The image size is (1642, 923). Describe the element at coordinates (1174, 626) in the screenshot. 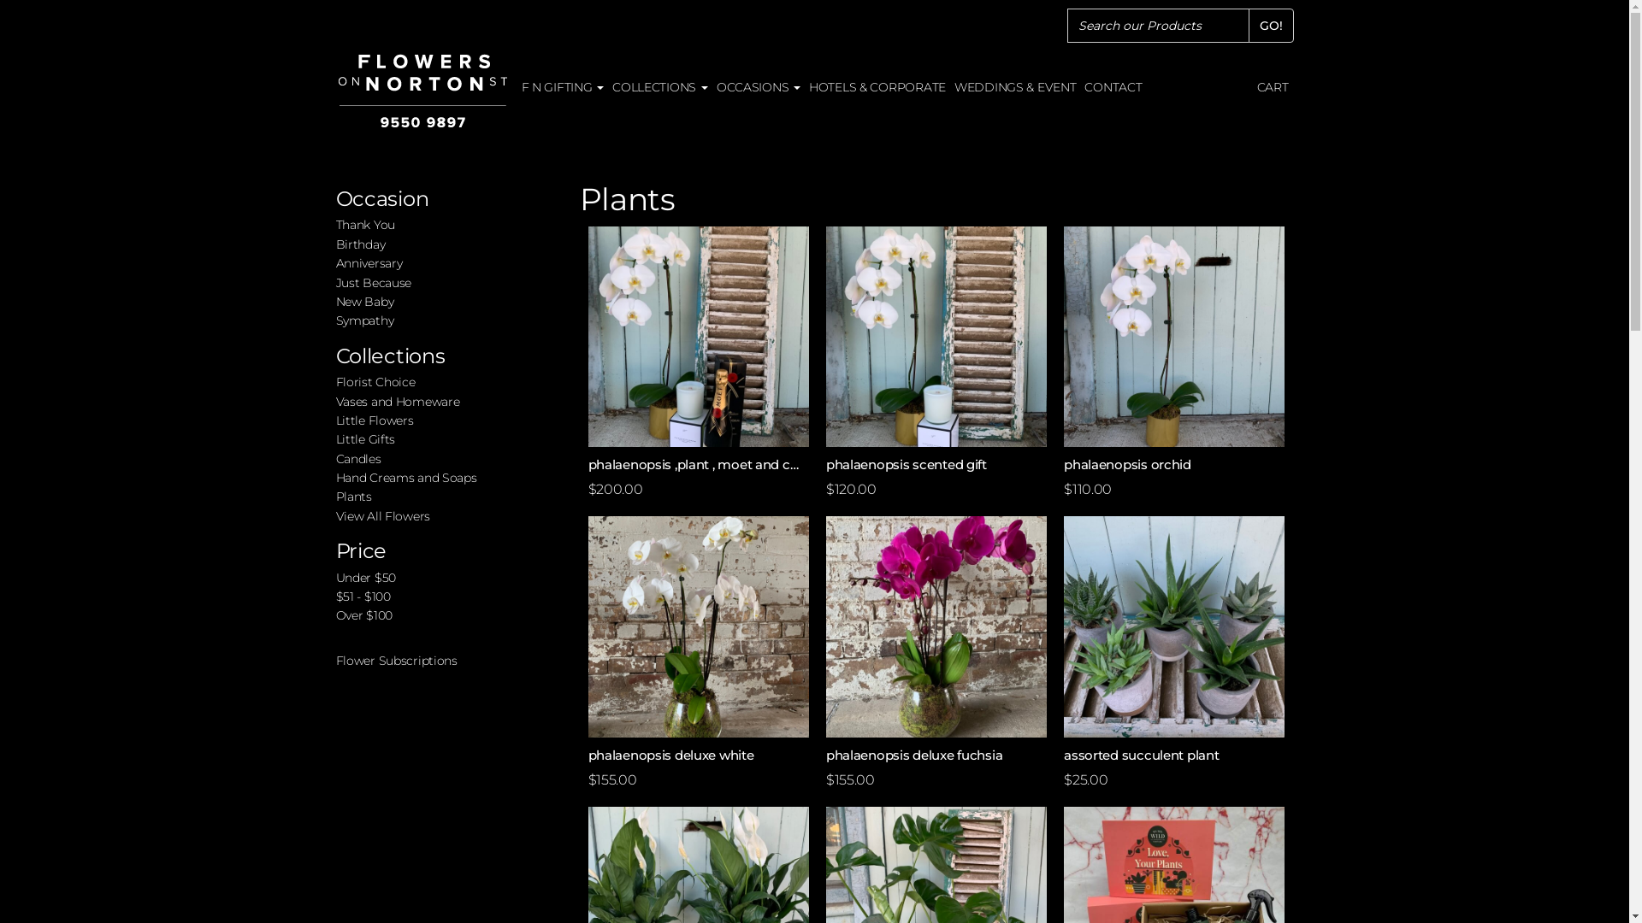

I see `Assorted Succulent Plant` at that location.